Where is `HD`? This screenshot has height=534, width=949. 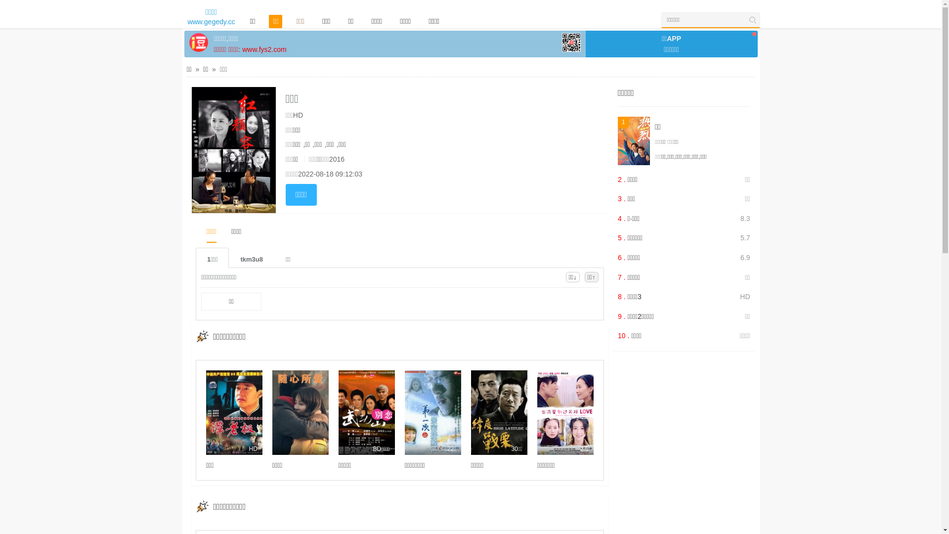
HD is located at coordinates (234, 412).